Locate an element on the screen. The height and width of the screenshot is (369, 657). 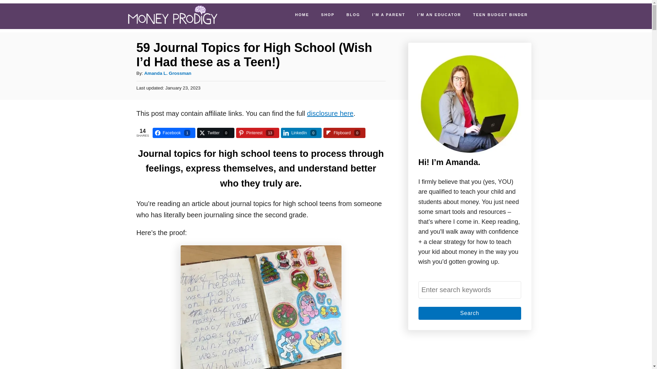
Share on Pinterest is located at coordinates (258, 133).